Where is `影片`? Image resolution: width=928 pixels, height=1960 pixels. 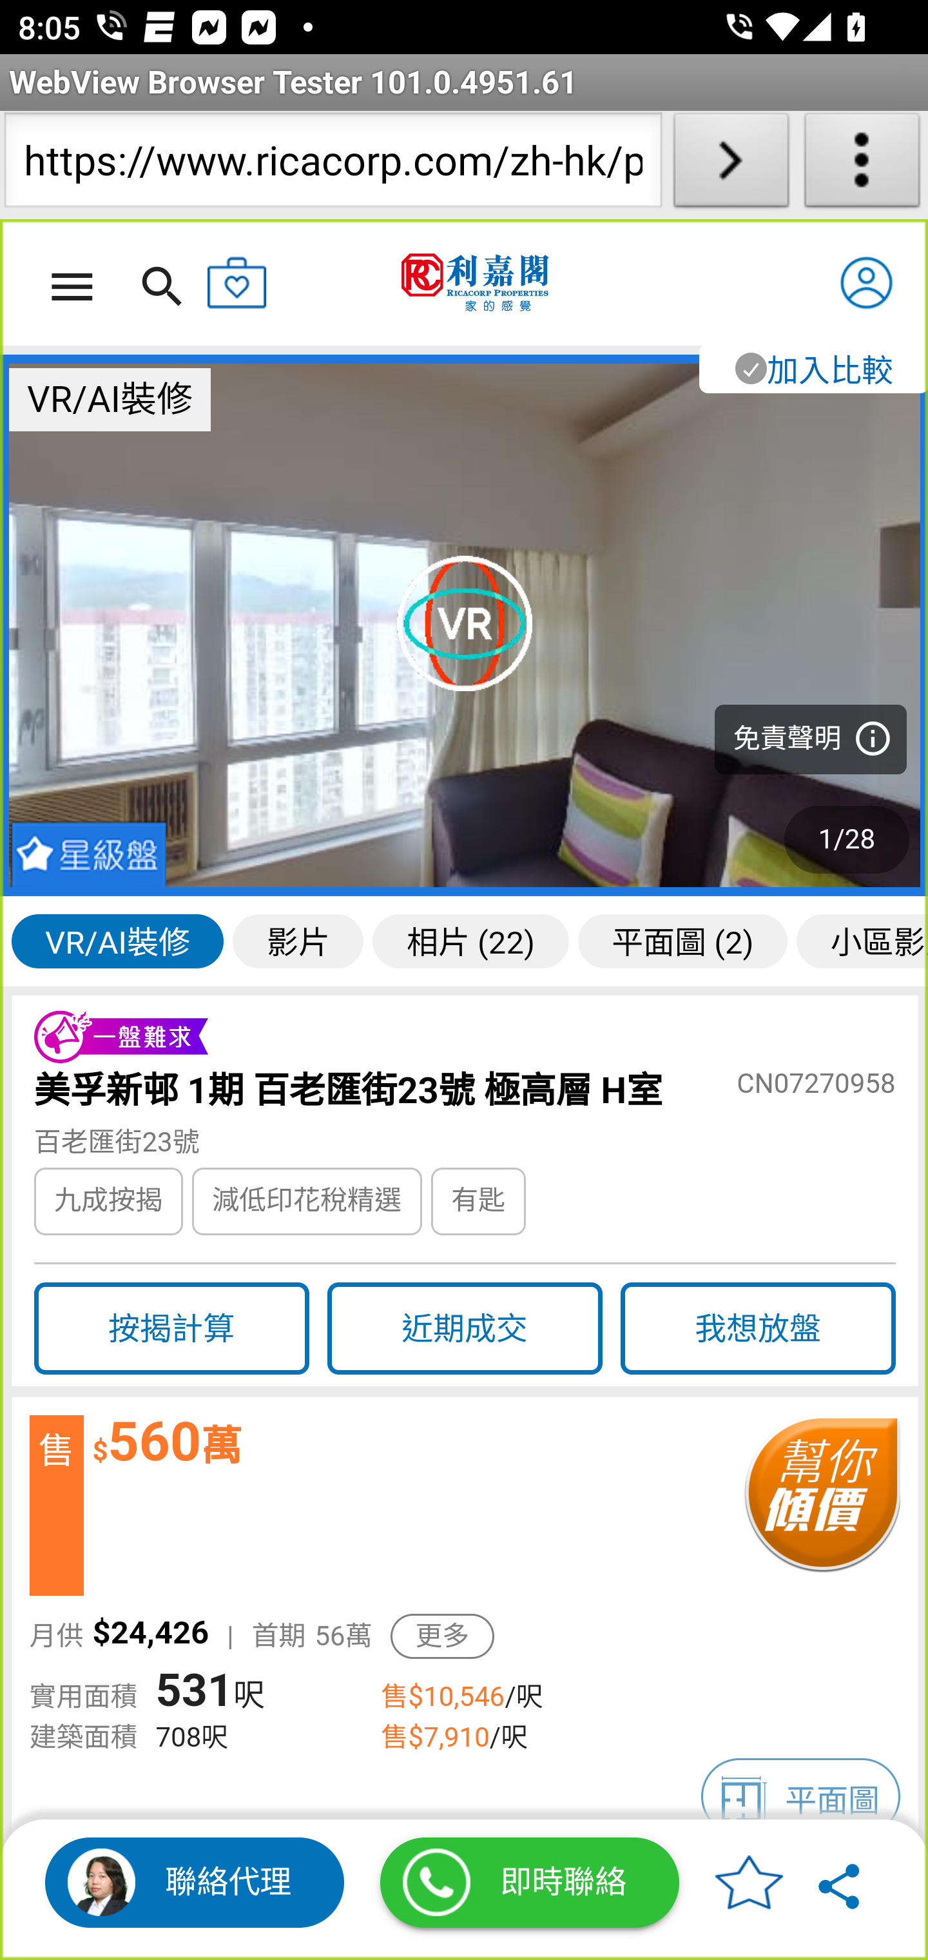 影片 is located at coordinates (299, 940).